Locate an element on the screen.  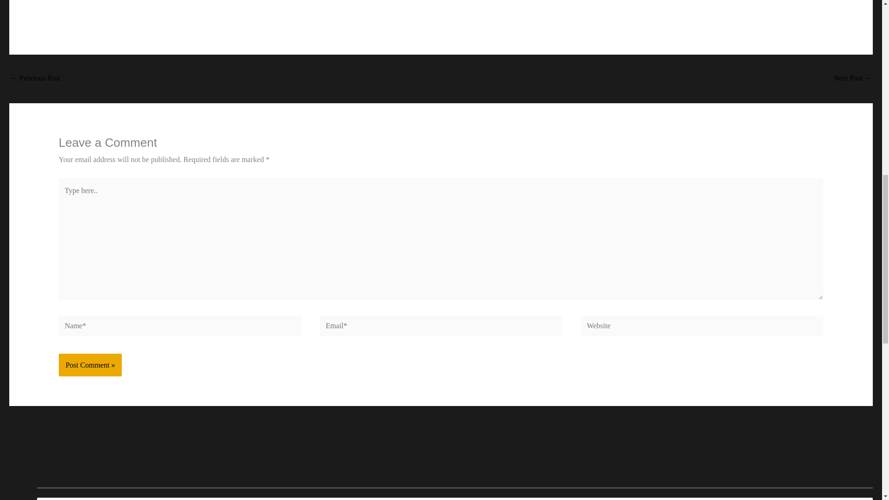
Search is located at coordinates (862, 499).